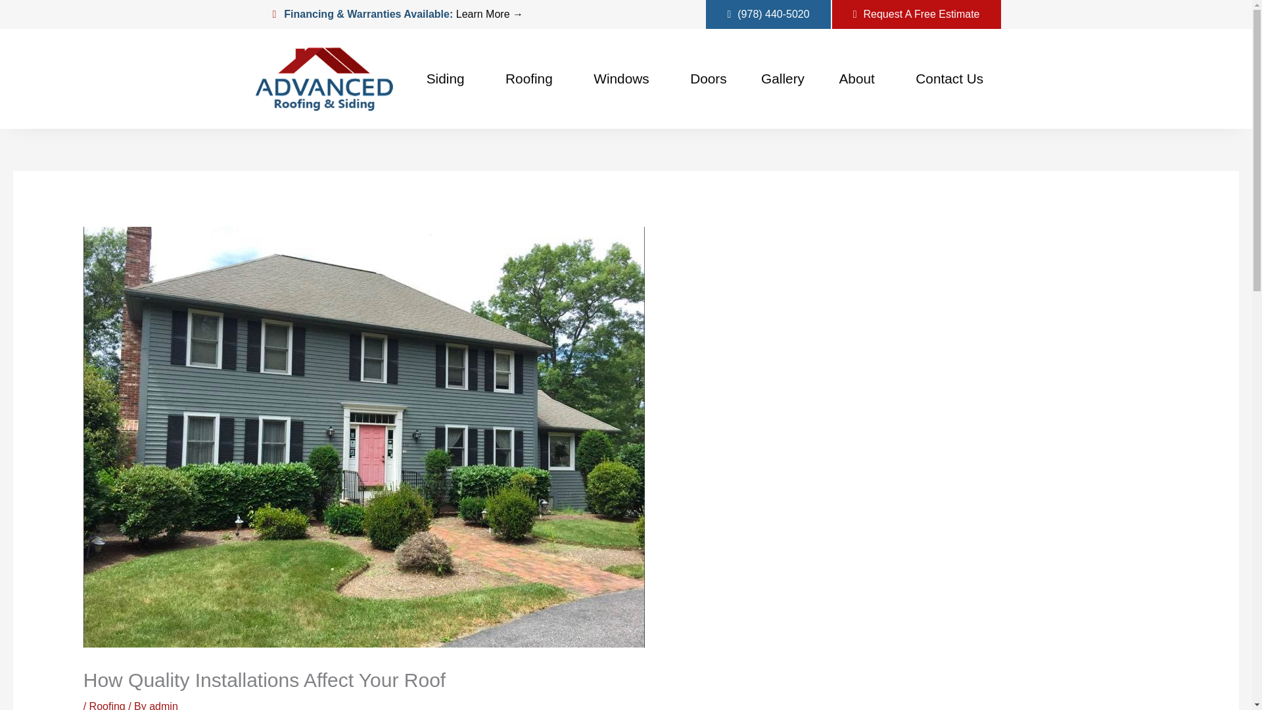 Image resolution: width=1262 pixels, height=710 pixels. I want to click on Windows, so click(624, 79).